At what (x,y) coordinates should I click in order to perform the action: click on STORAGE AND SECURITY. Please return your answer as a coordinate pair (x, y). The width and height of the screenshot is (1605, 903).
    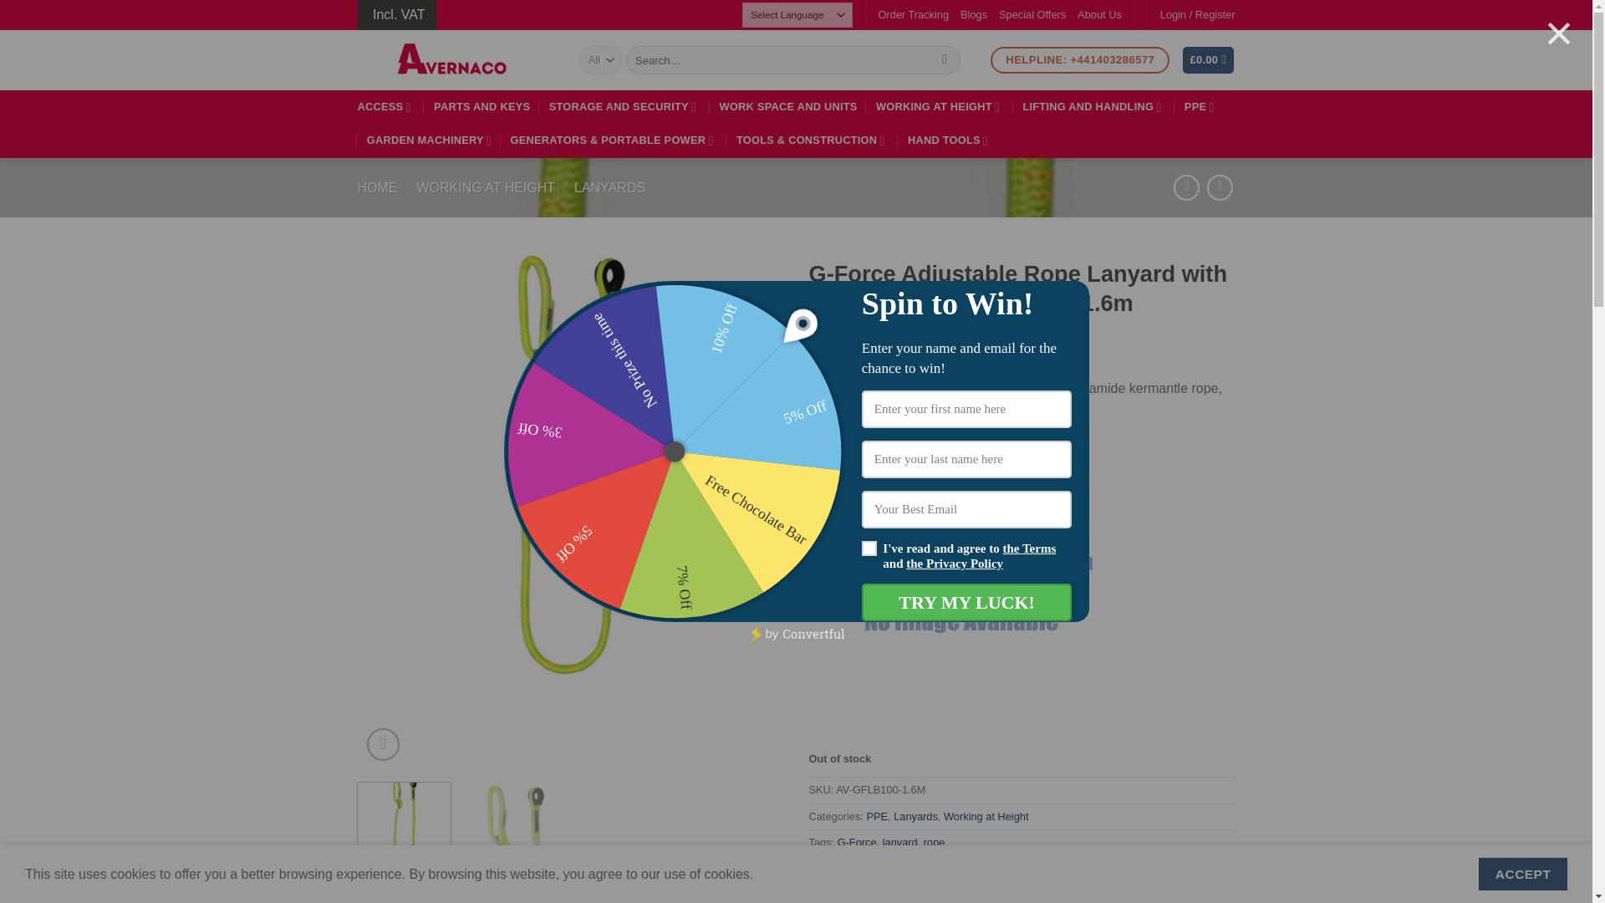
    Looking at the image, I should click on (625, 107).